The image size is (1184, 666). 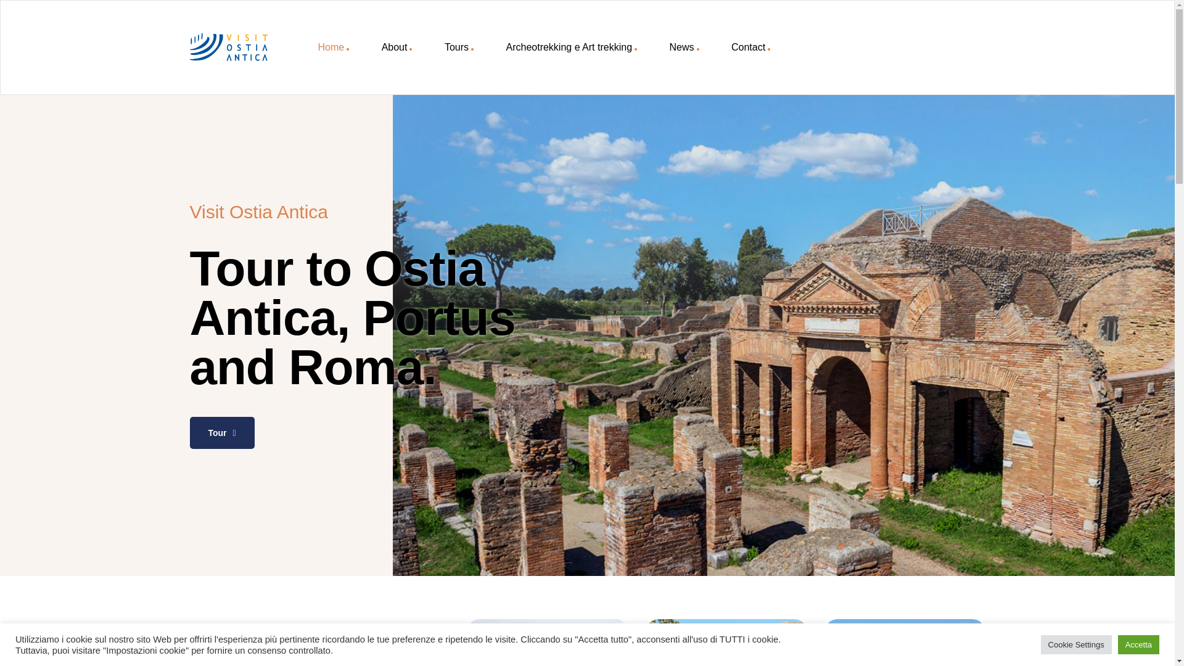 I want to click on Accetta, so click(x=905, y=643).